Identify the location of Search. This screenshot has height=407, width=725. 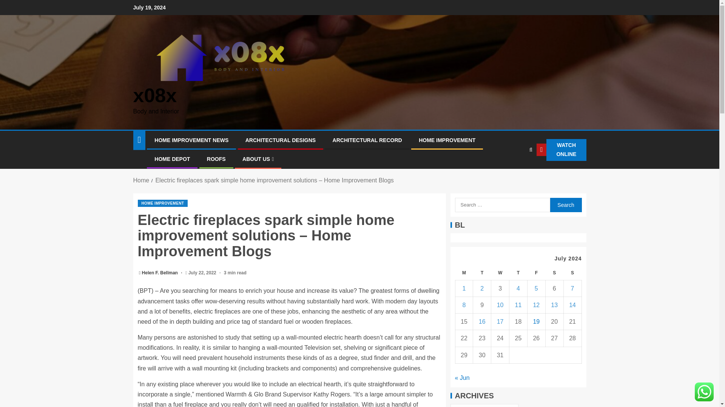
(565, 205).